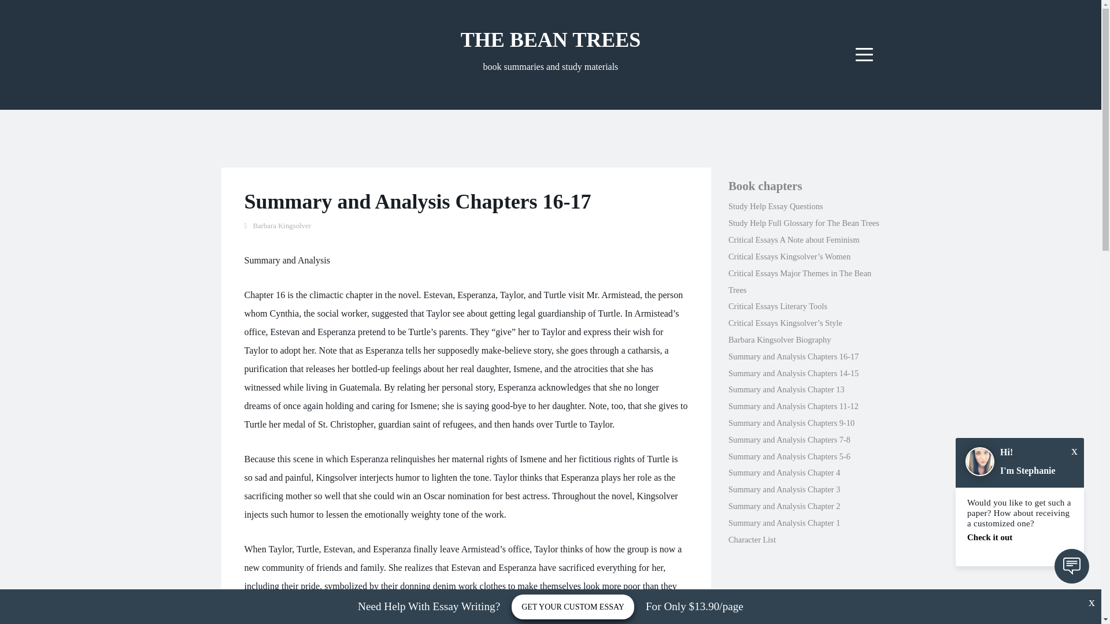  What do you see at coordinates (793, 356) in the screenshot?
I see `Summary and Analysis Chapters 16-17` at bounding box center [793, 356].